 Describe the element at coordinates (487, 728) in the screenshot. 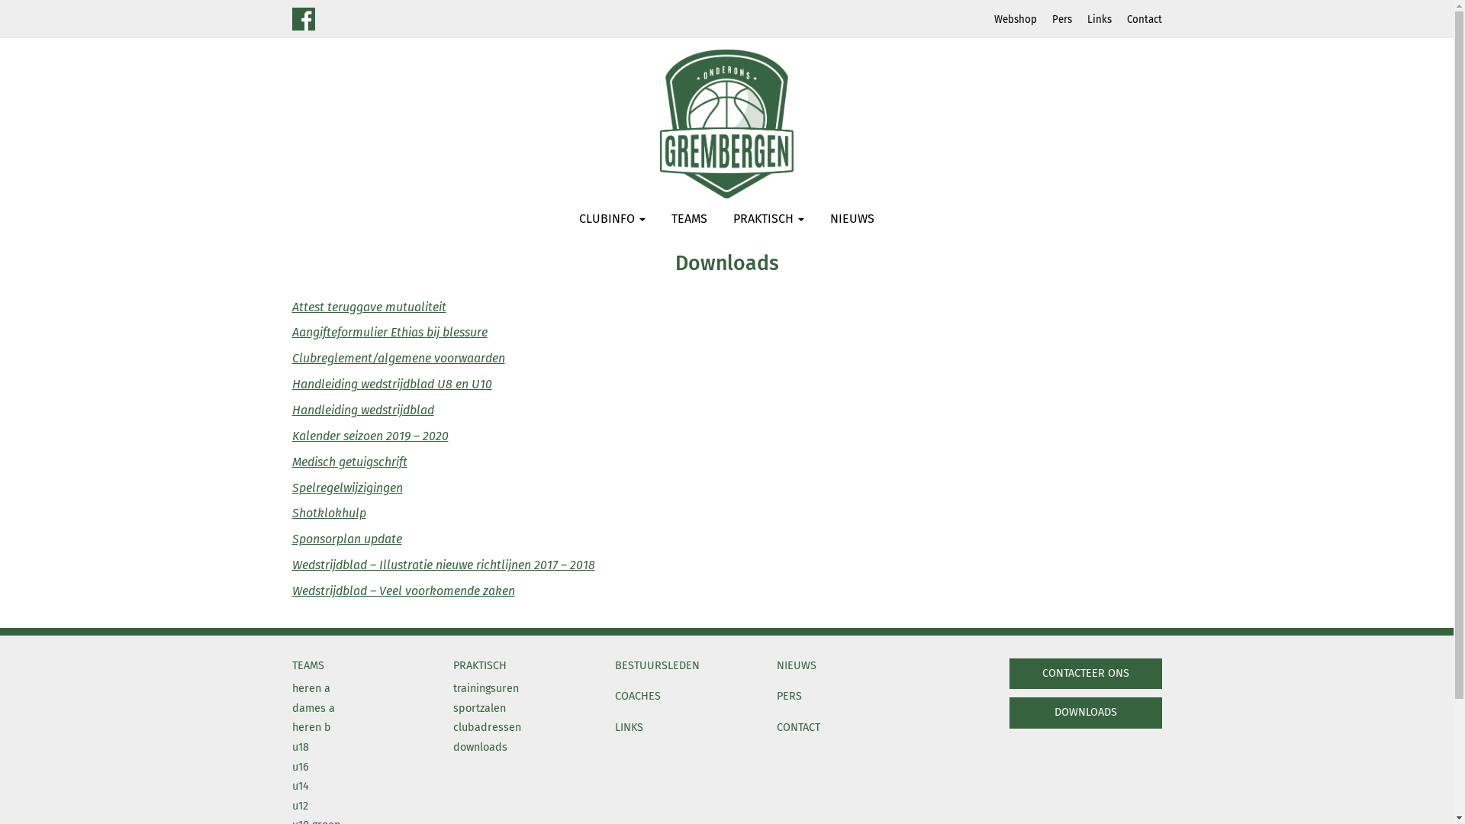

I see `clubadressen` at that location.